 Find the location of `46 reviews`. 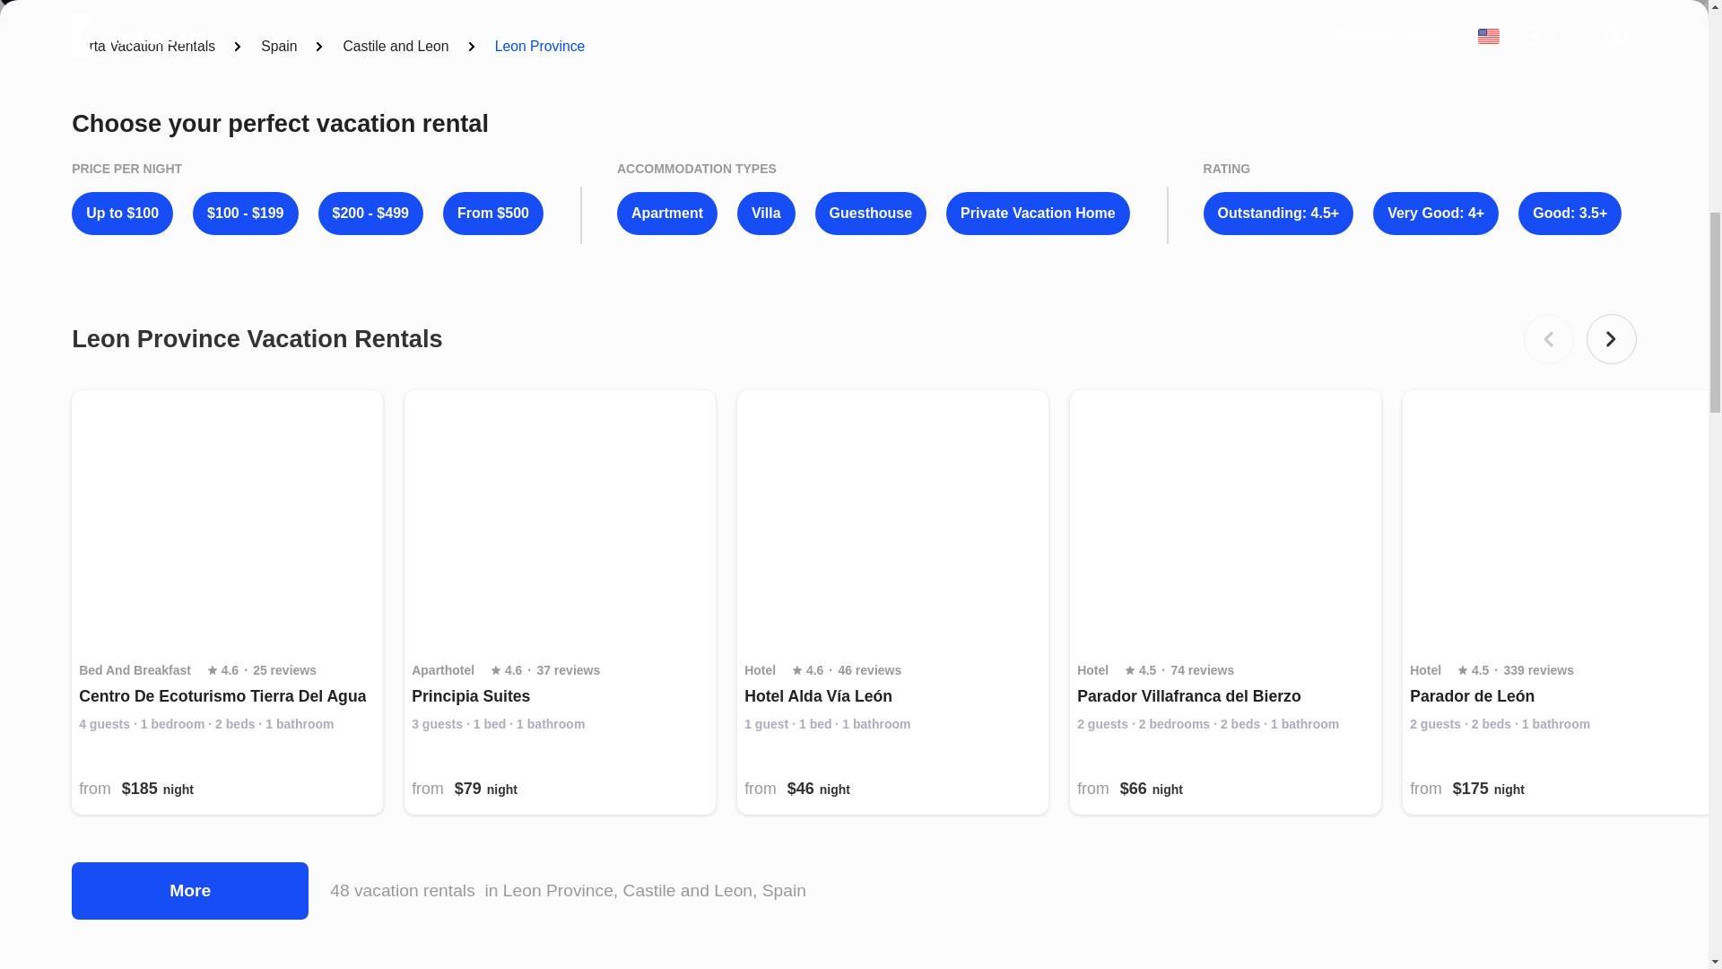

46 reviews is located at coordinates (868, 671).